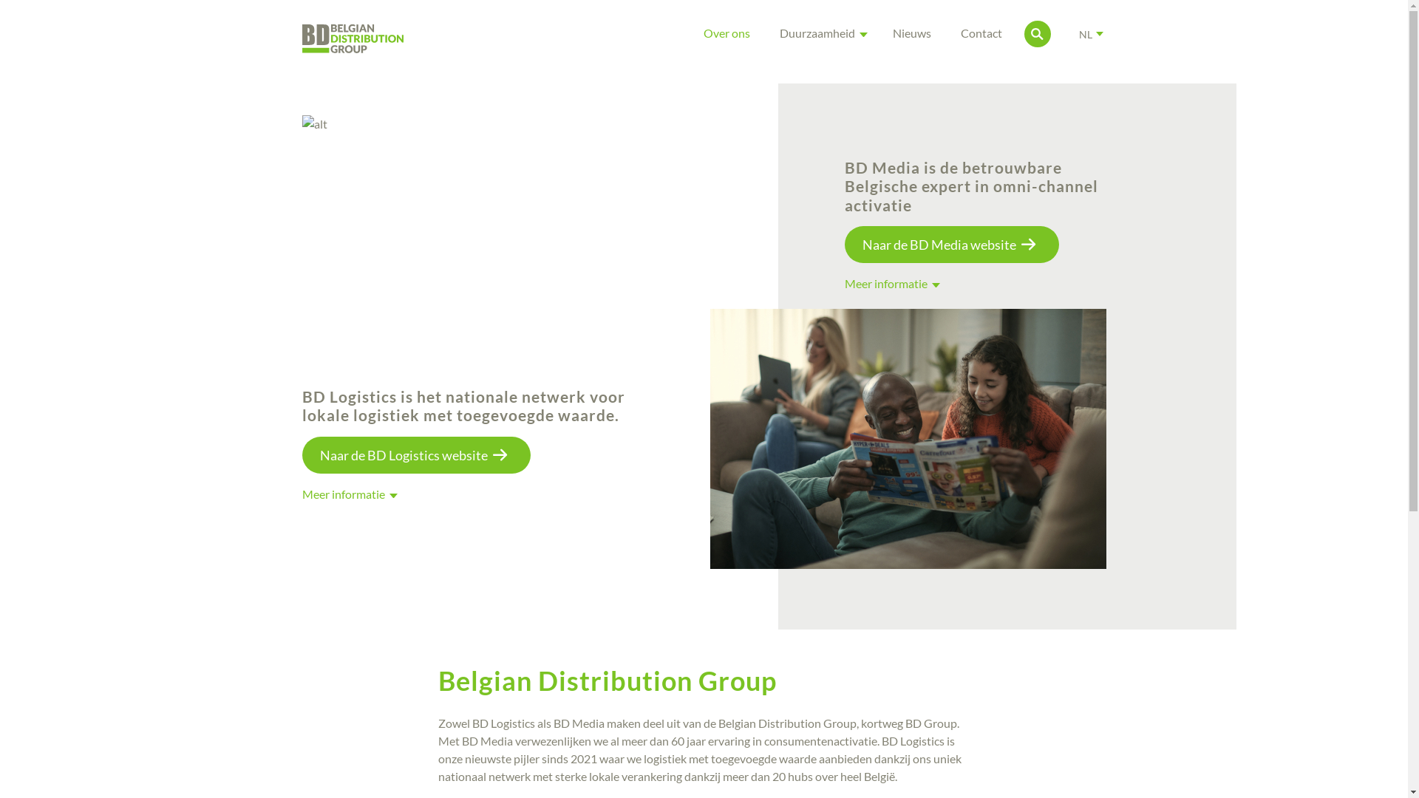 The height and width of the screenshot is (798, 1419). I want to click on Nieuws, so click(912, 33).